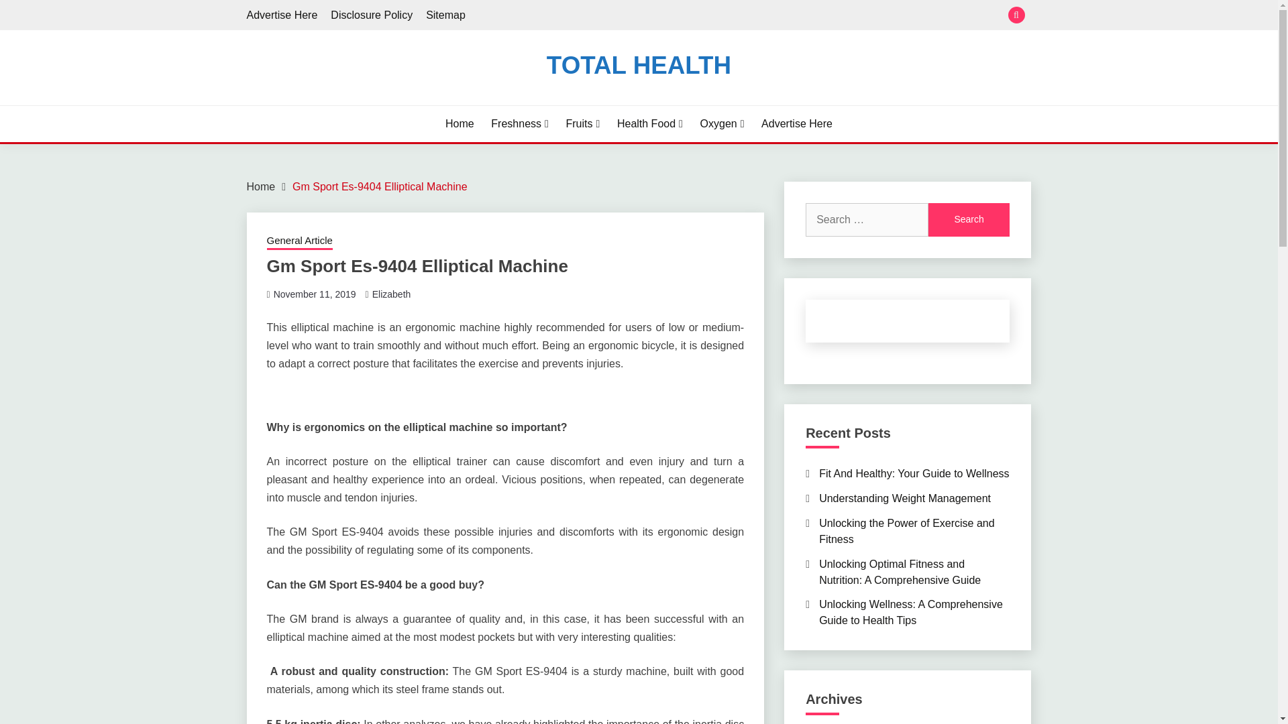  I want to click on TOTAL HEALTH, so click(639, 64).